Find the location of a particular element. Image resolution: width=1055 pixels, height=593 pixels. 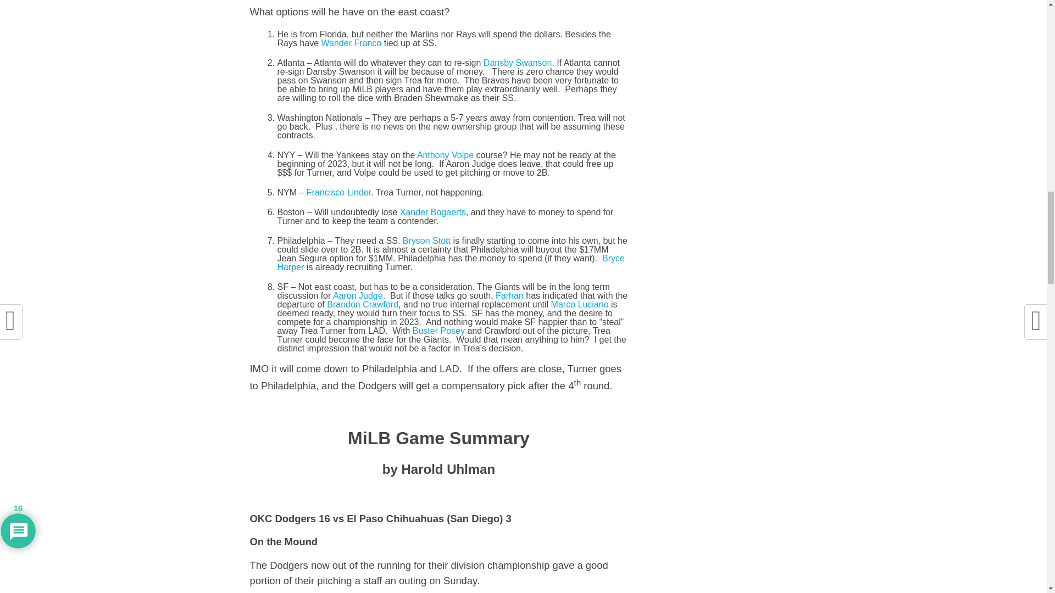

Wander Franco is located at coordinates (352, 43).